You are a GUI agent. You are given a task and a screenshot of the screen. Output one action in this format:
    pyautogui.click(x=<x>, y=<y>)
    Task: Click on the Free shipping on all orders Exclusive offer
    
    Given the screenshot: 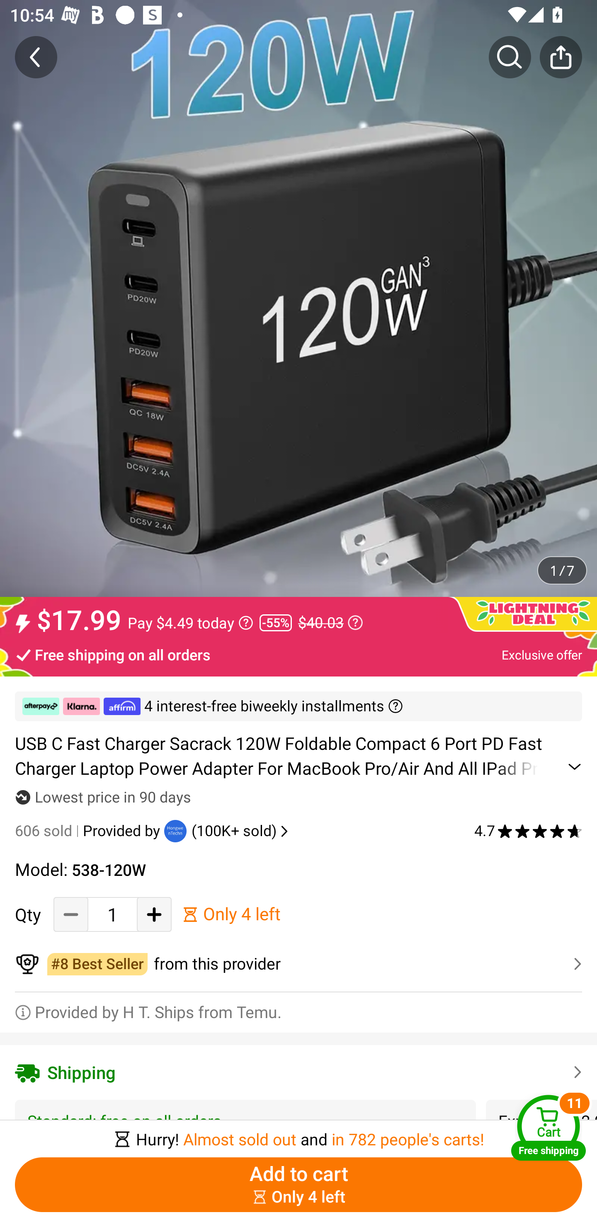 What is the action you would take?
    pyautogui.click(x=298, y=654)
    